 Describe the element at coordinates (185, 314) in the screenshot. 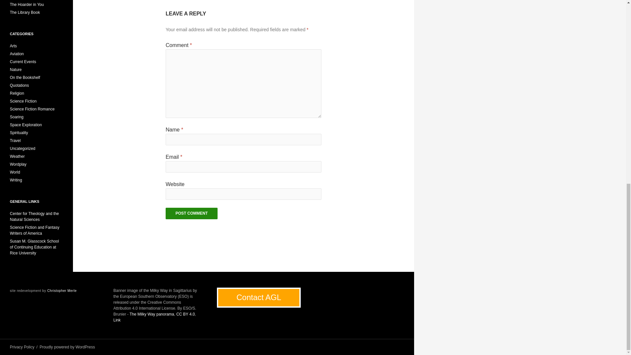

I see `Creative Commons Attribution 4.0` at that location.